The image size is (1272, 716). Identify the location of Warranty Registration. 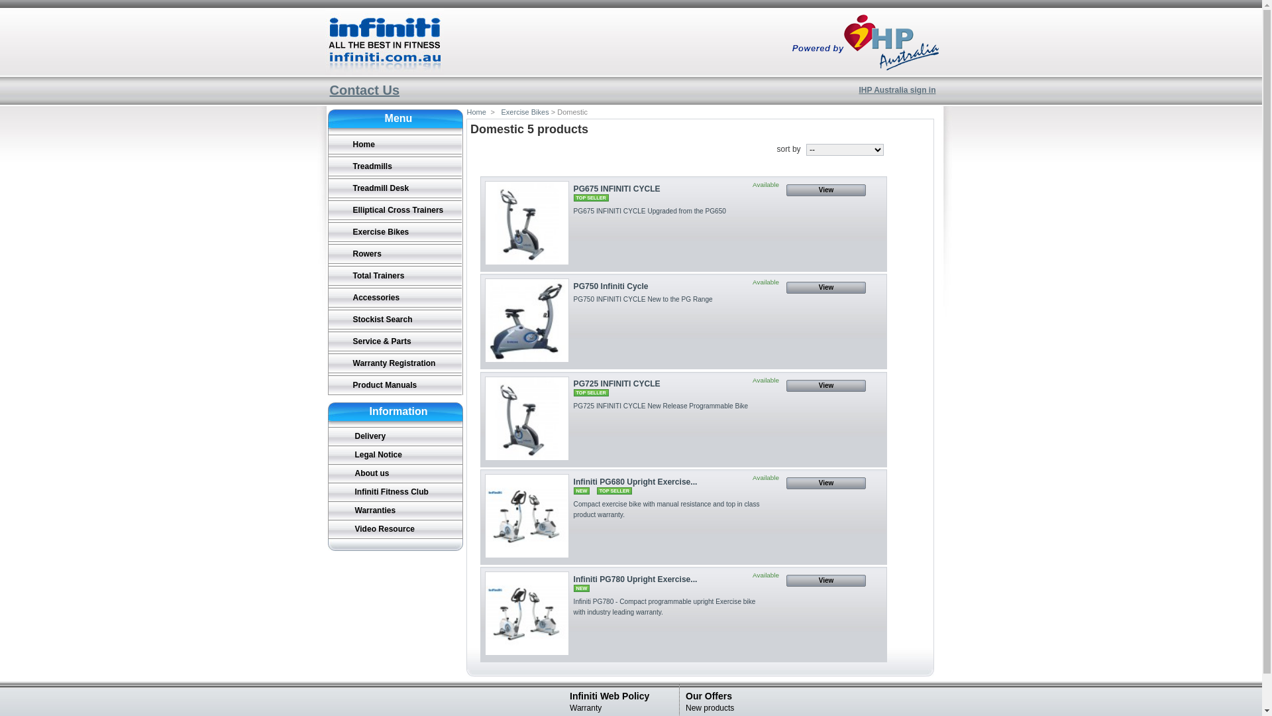
(395, 363).